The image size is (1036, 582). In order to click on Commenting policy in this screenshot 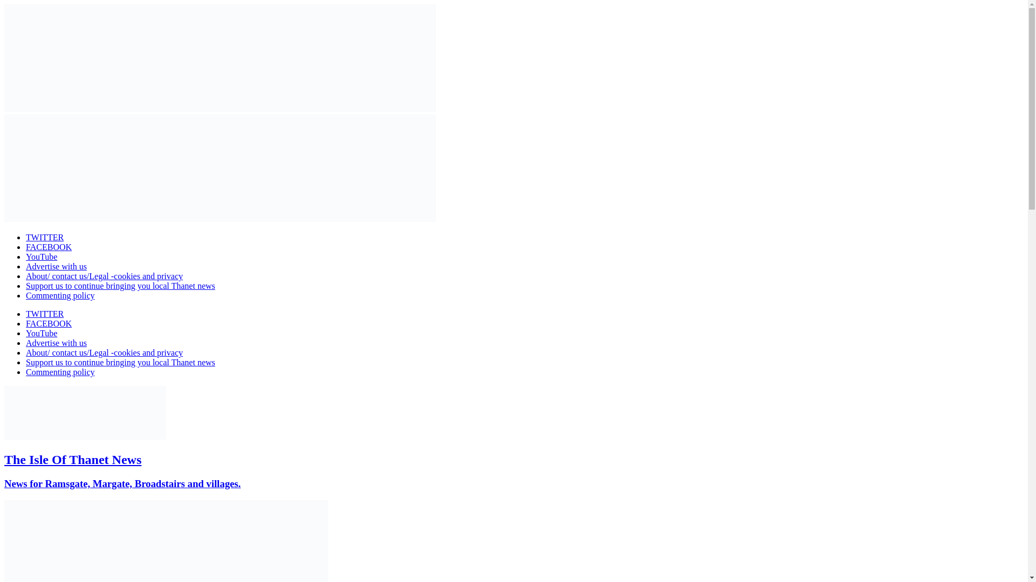, I will do `click(60, 372)`.